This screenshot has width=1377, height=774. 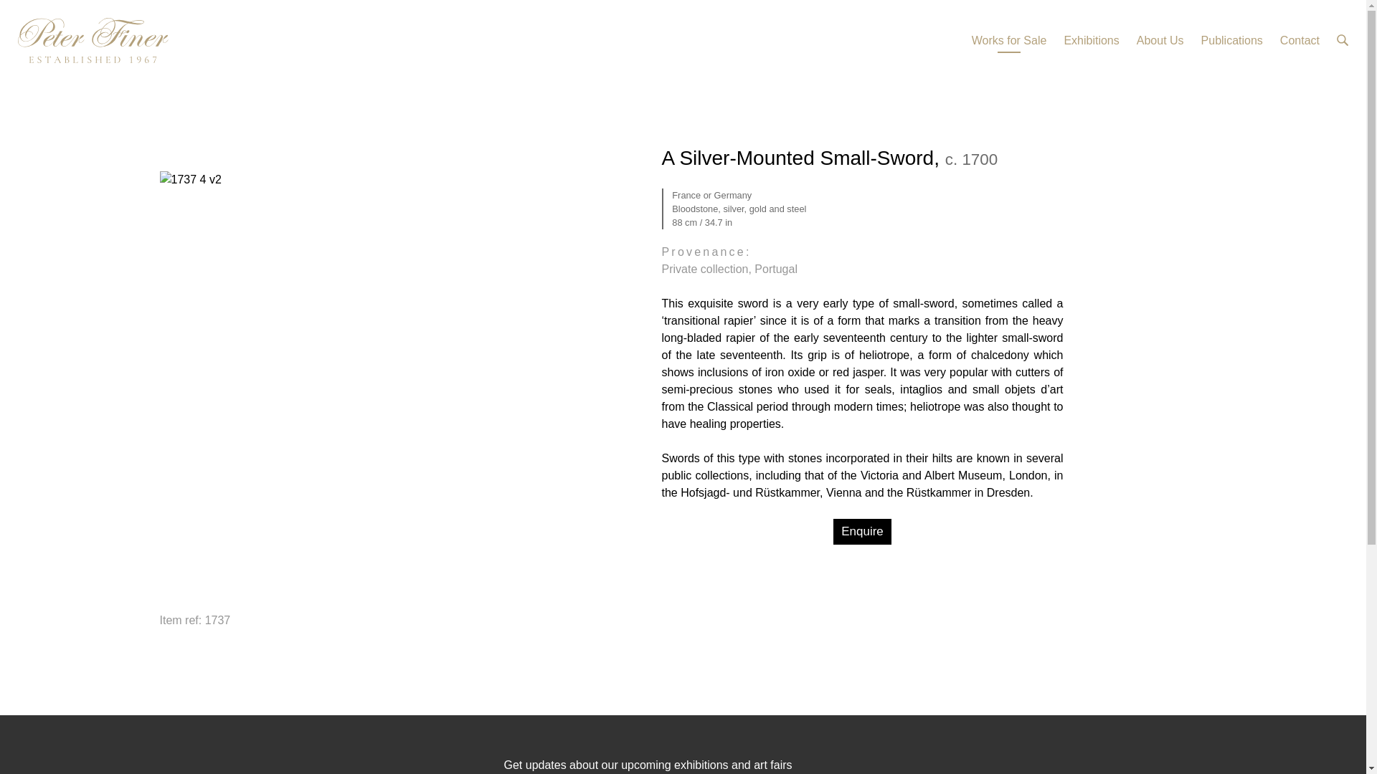 I want to click on Exhibitions, so click(x=1090, y=41).